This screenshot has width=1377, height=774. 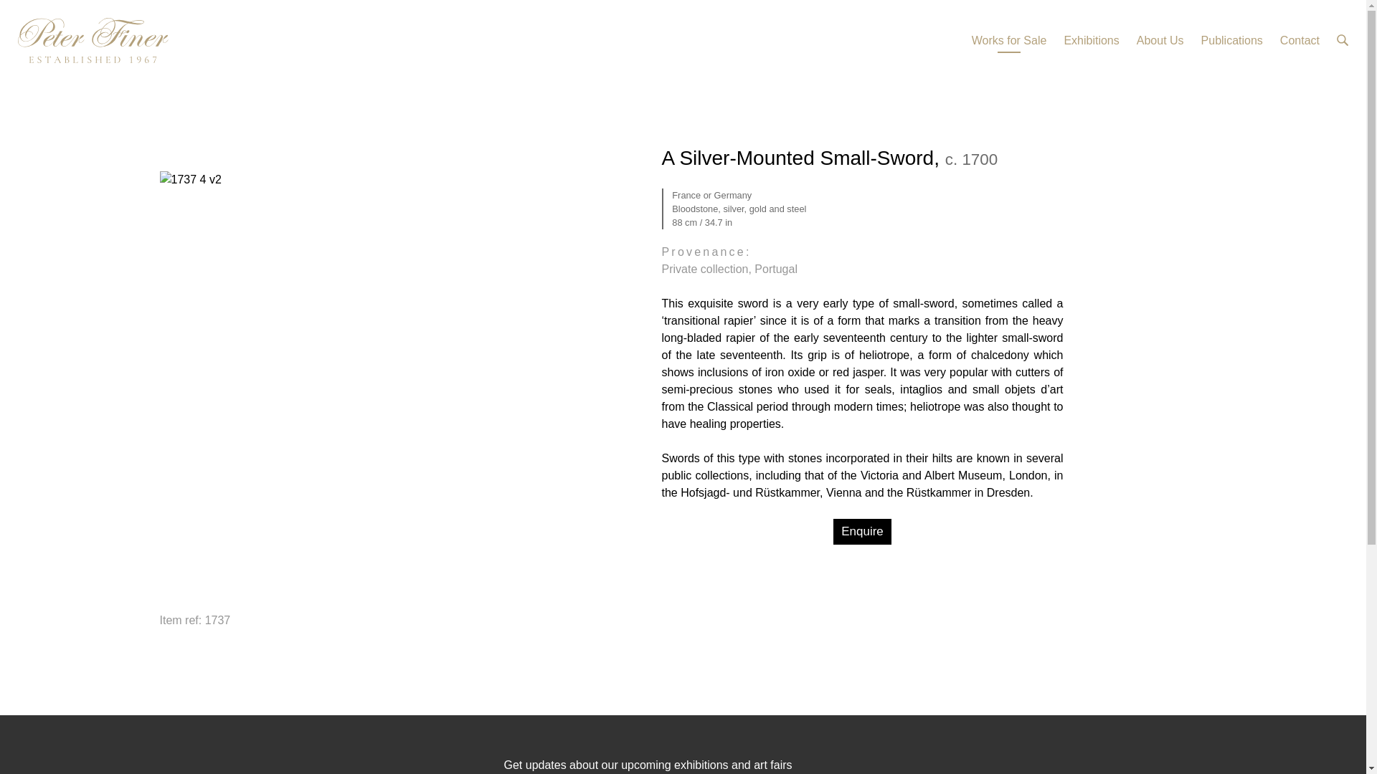 I want to click on Exhibitions, so click(x=1090, y=41).